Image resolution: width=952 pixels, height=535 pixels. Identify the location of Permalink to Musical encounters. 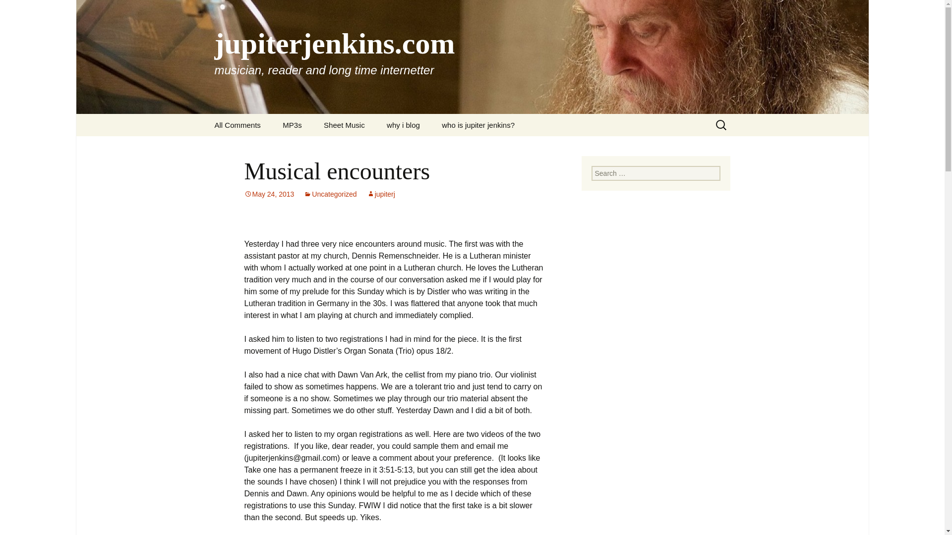
(269, 194).